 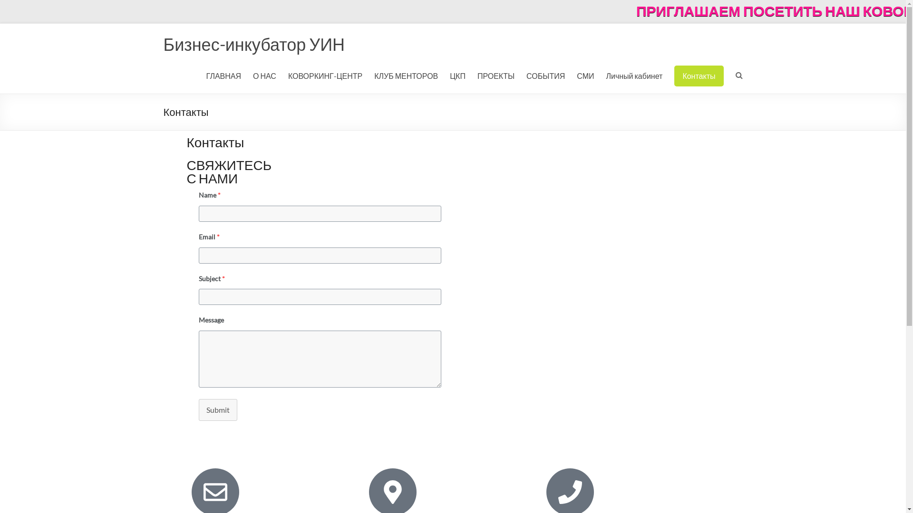 I want to click on Submit, so click(x=218, y=410).